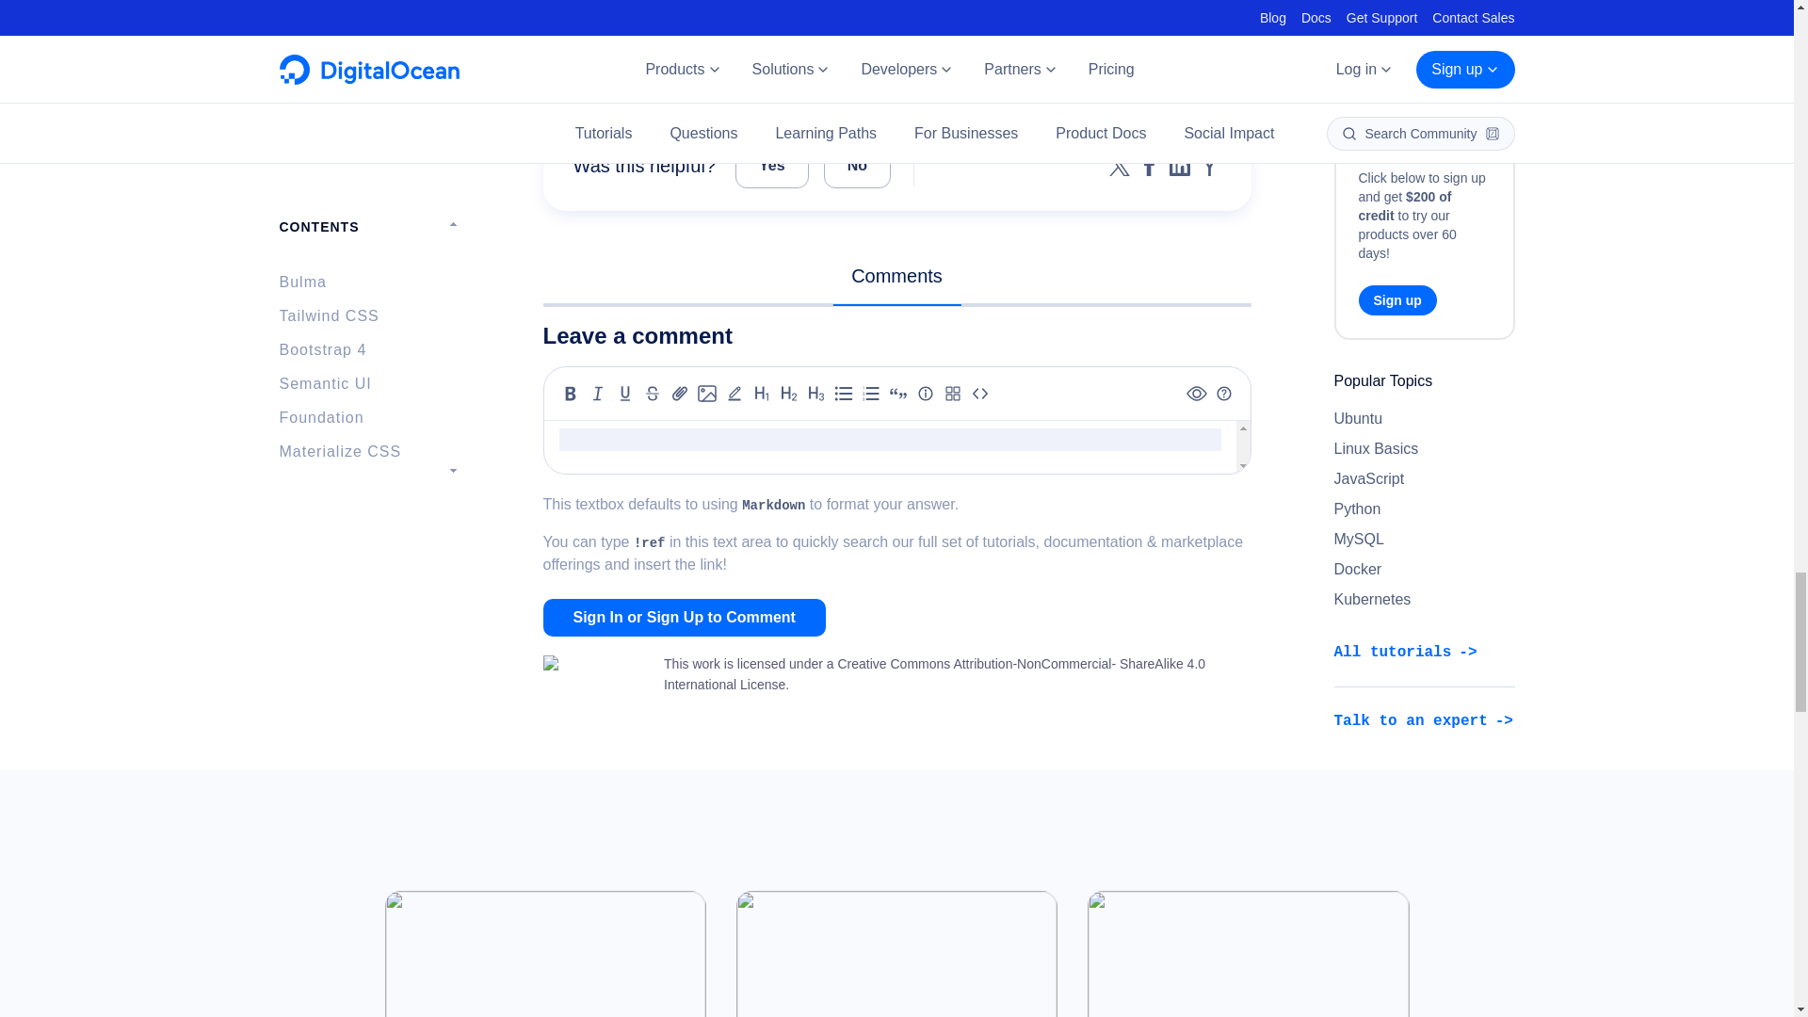  What do you see at coordinates (625, 394) in the screenshot?
I see `Underline` at bounding box center [625, 394].